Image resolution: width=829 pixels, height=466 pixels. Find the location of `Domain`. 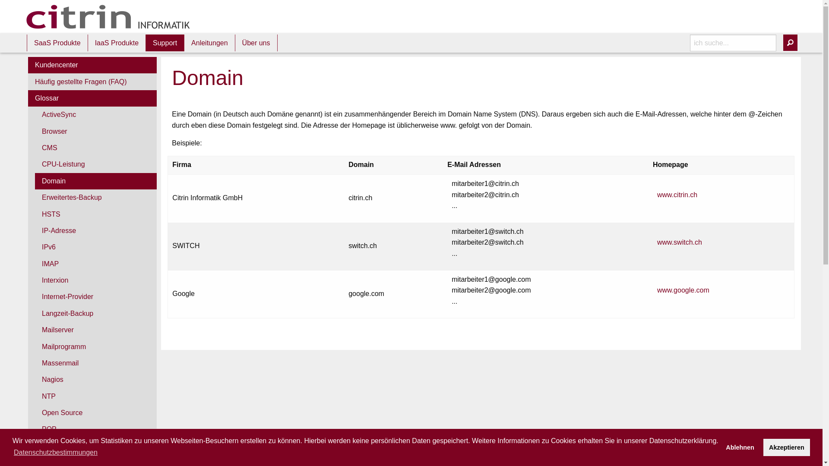

Domain is located at coordinates (96, 181).